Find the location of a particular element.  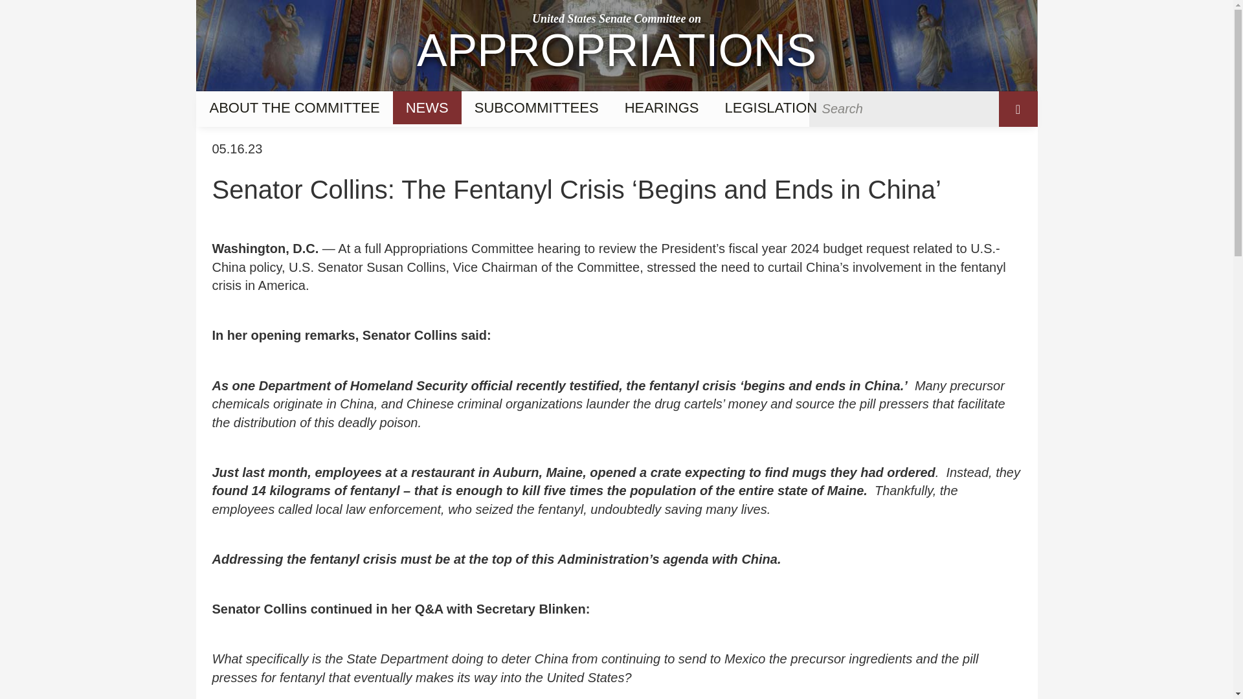

NEWS is located at coordinates (427, 107).